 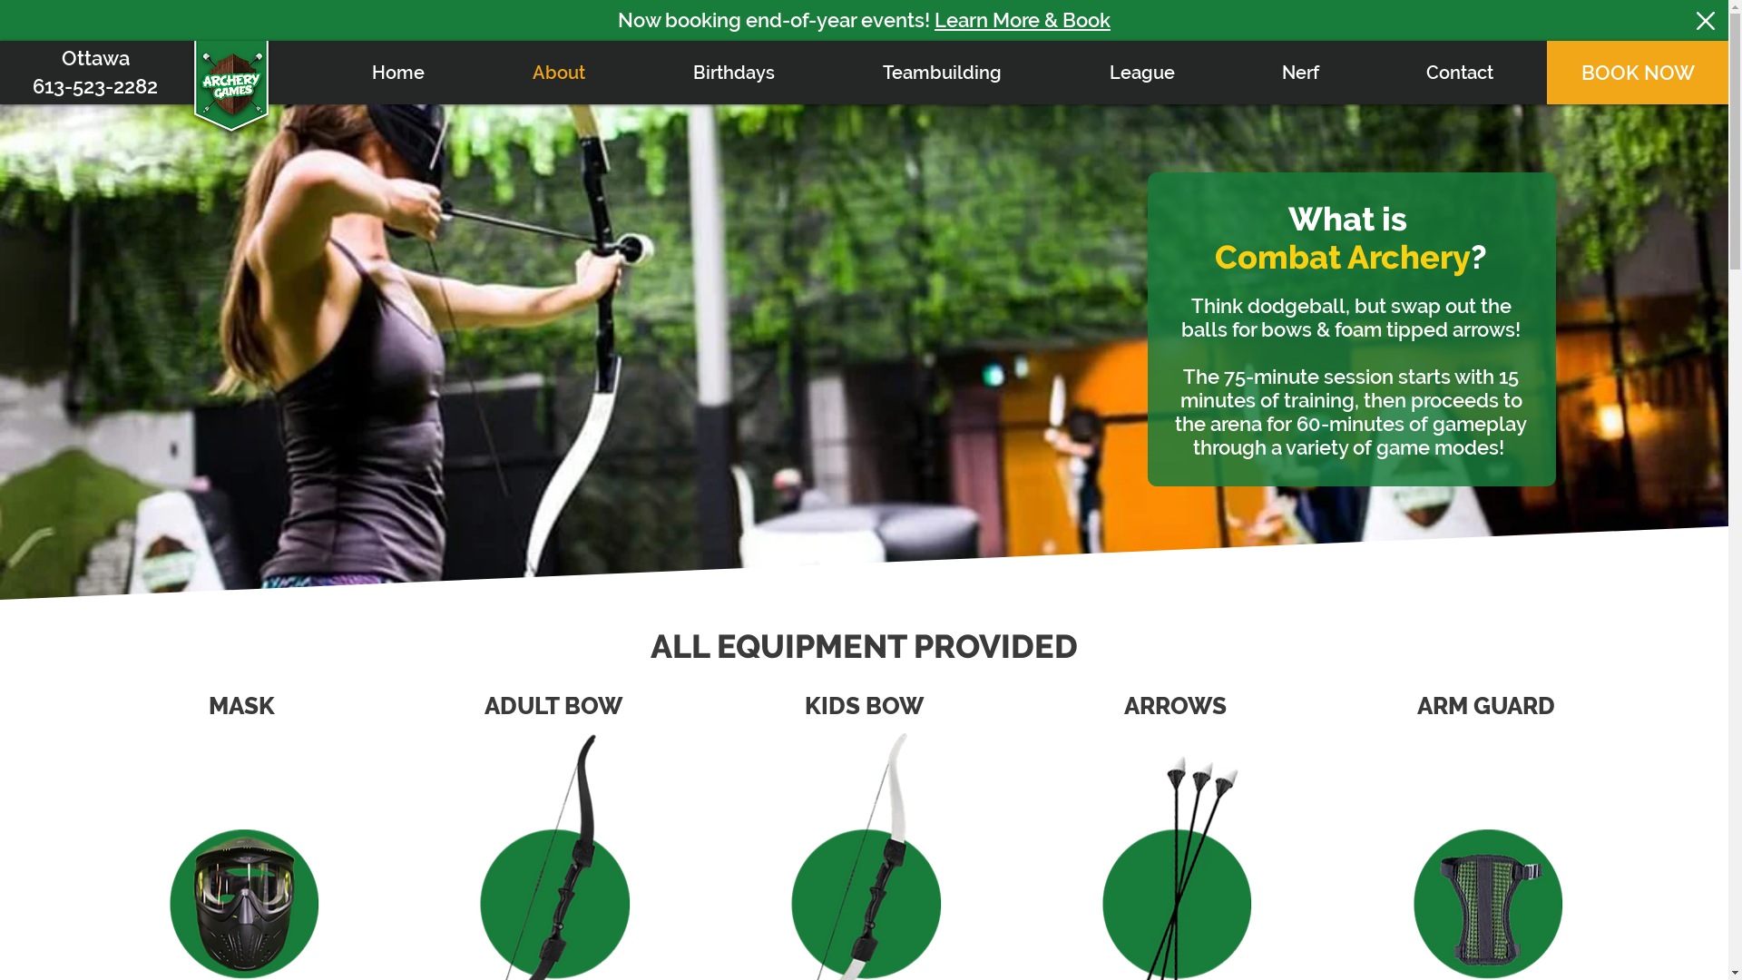 What do you see at coordinates (1460, 73) in the screenshot?
I see `Contact` at bounding box center [1460, 73].